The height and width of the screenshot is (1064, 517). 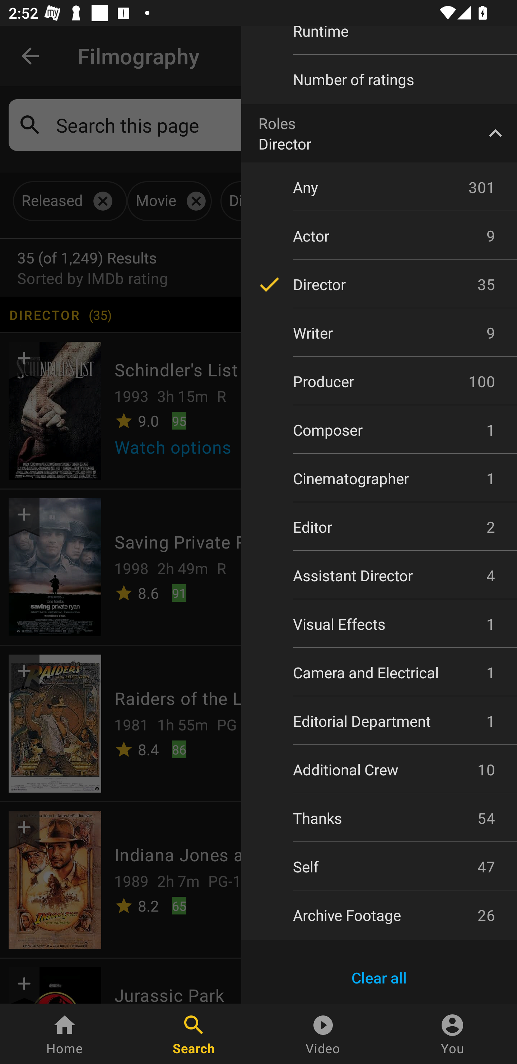 What do you see at coordinates (379, 133) in the screenshot?
I see `Roles Director` at bounding box center [379, 133].